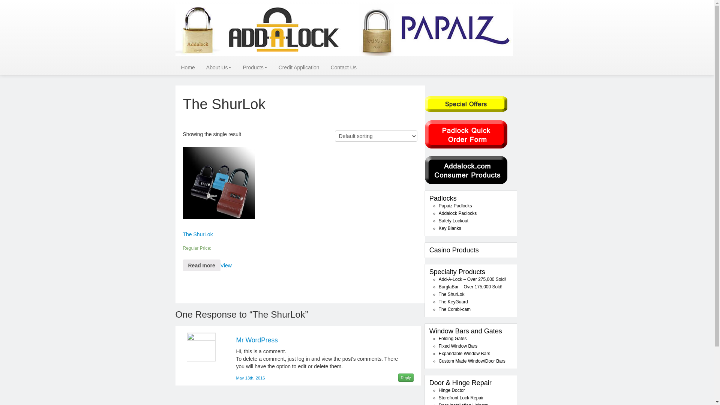 This screenshot has height=405, width=720. Describe the element at coordinates (454, 309) in the screenshot. I see `The Combi-cam` at that location.